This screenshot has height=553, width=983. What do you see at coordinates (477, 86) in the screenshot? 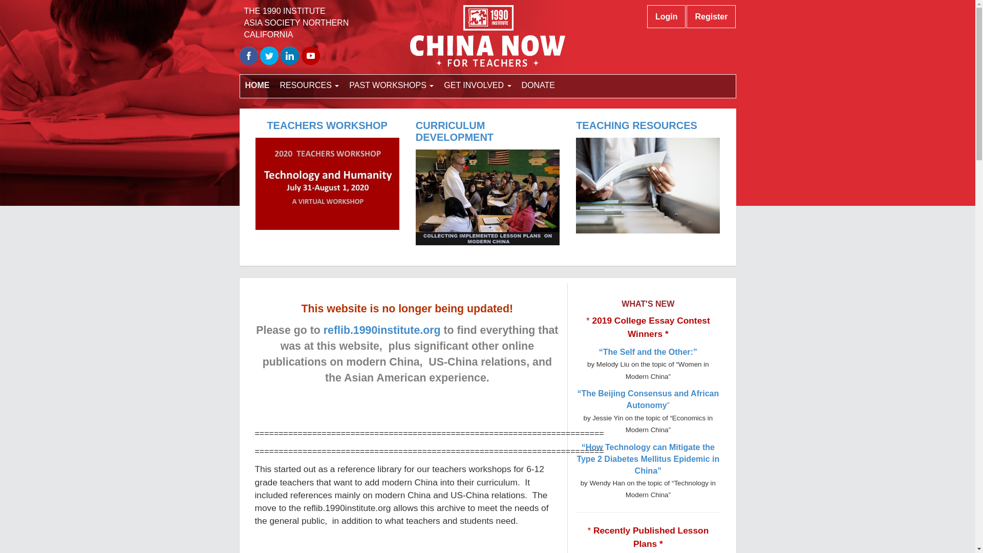
I see `GET INVOLVED` at bounding box center [477, 86].